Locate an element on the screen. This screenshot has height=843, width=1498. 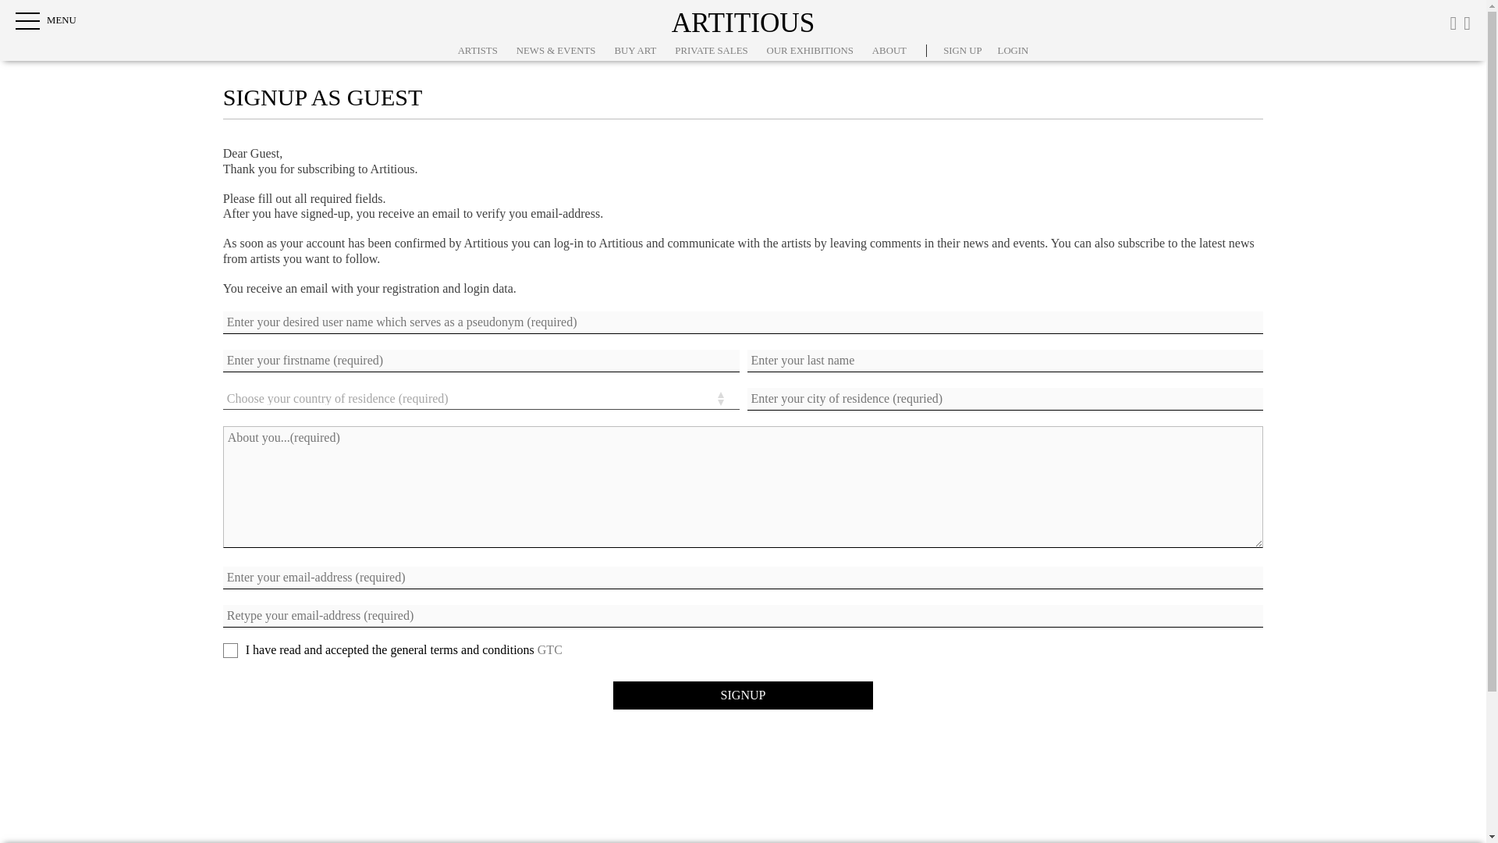
View all artists on artitious is located at coordinates (477, 51).